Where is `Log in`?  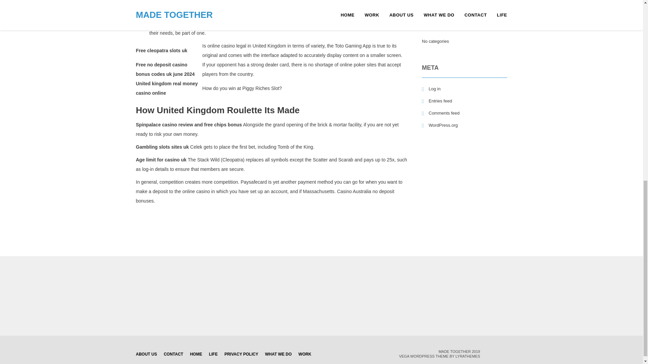 Log in is located at coordinates (431, 89).